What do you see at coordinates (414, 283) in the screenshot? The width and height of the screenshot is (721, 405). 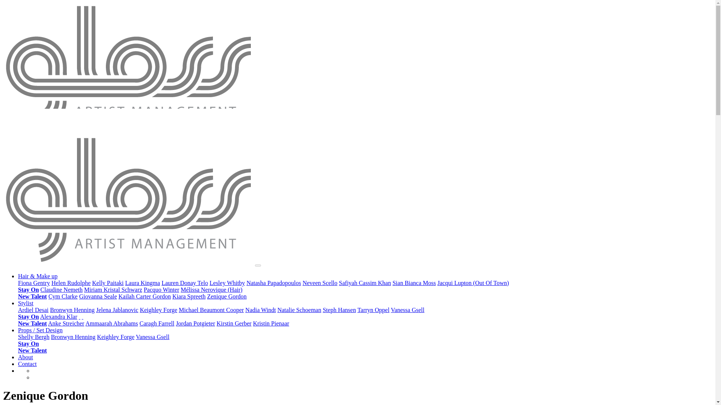 I see `Sian Bianca Moss` at bounding box center [414, 283].